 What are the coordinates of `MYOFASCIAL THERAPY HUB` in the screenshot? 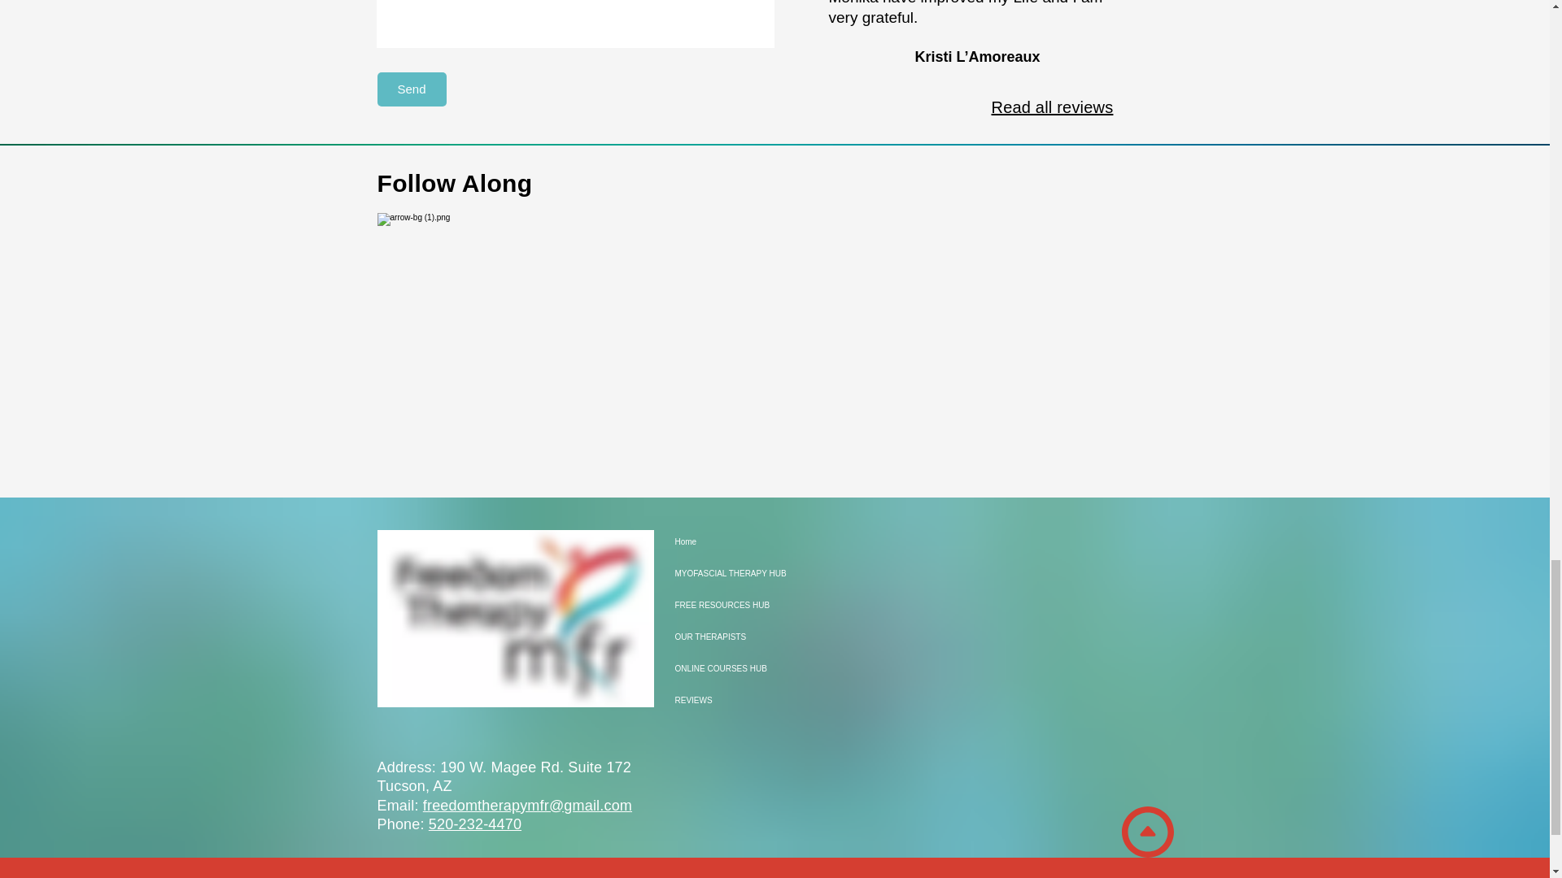 It's located at (732, 572).